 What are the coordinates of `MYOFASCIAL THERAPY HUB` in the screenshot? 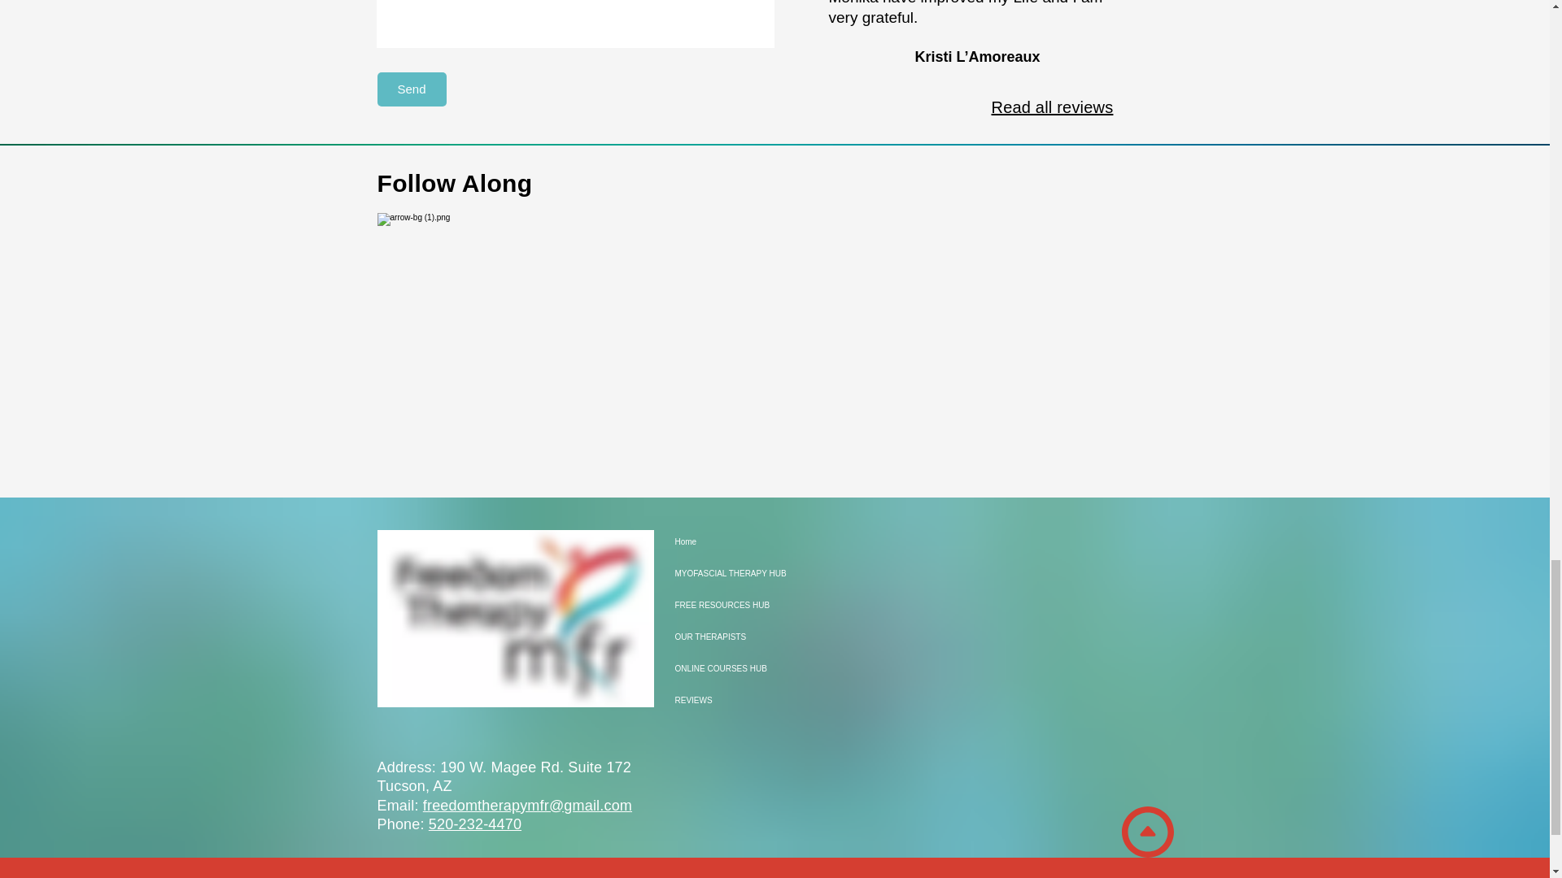 It's located at (732, 572).